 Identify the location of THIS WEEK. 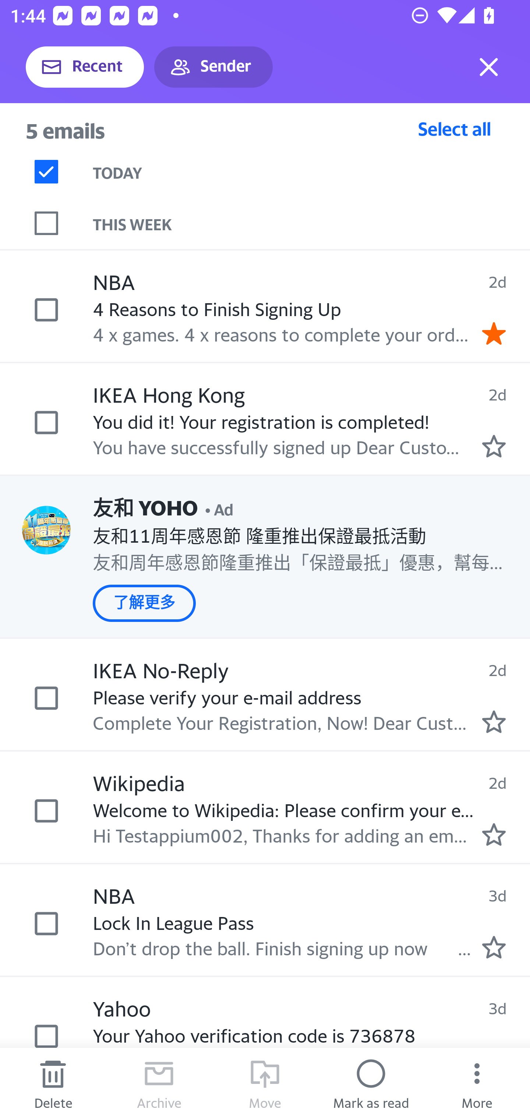
(311, 223).